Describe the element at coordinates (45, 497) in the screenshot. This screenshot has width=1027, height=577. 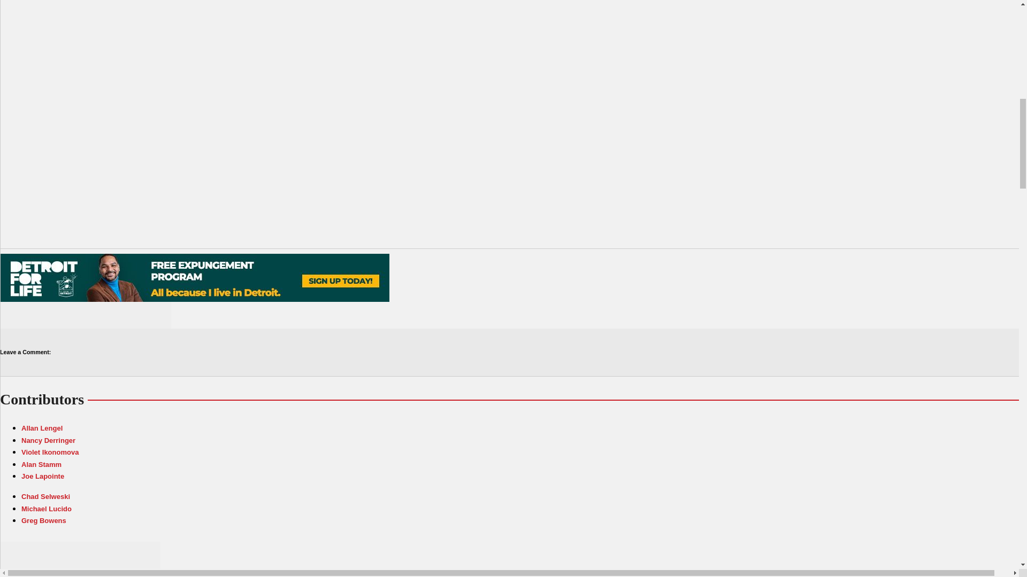
I see `Chad Selweski` at that location.